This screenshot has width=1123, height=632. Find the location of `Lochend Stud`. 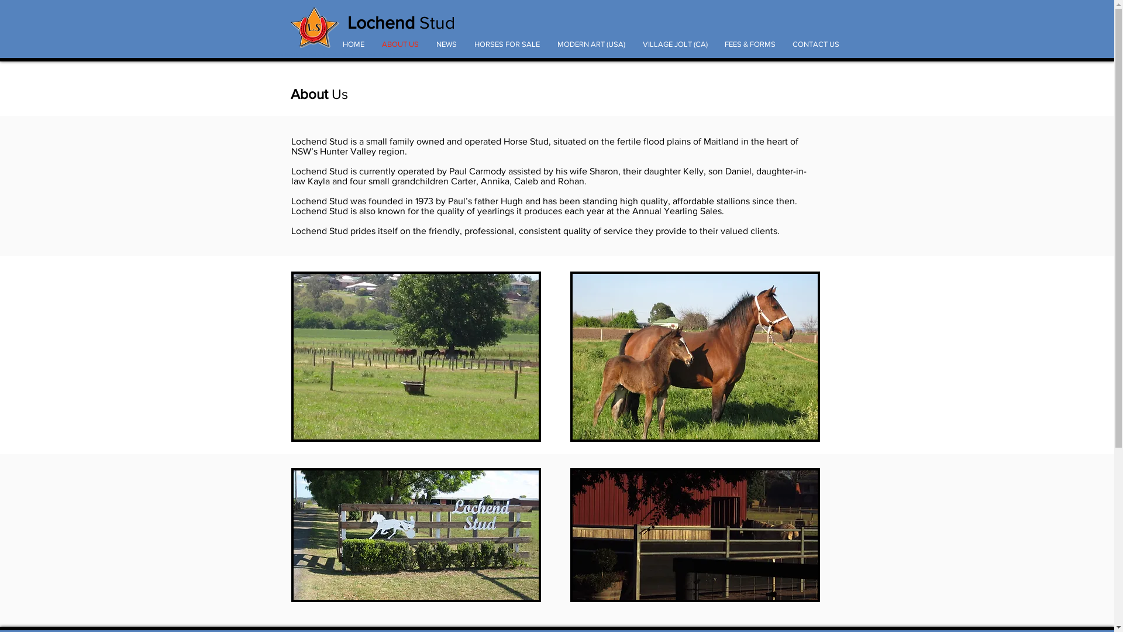

Lochend Stud is located at coordinates (401, 23).